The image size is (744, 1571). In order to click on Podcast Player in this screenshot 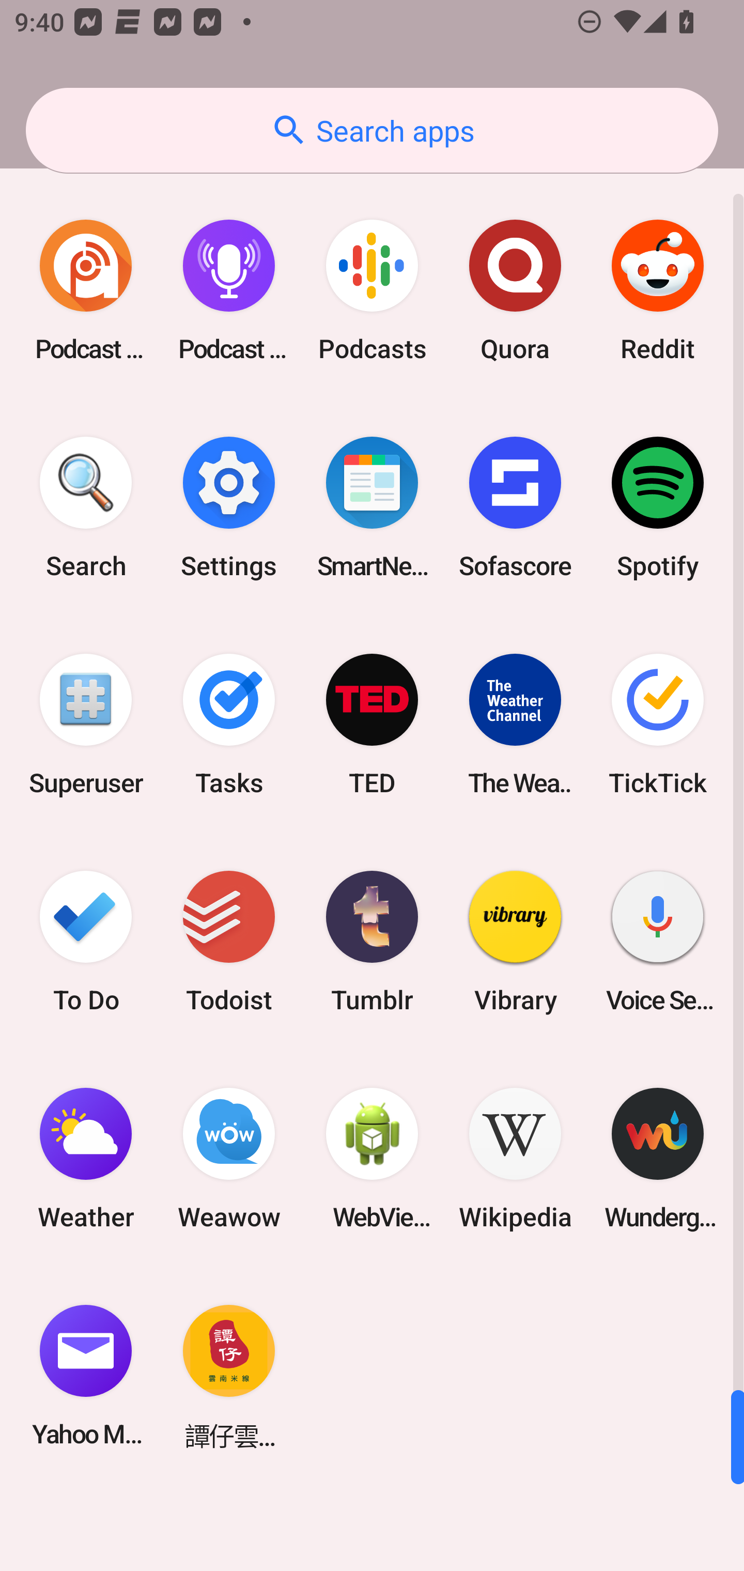, I will do `click(229, 290)`.